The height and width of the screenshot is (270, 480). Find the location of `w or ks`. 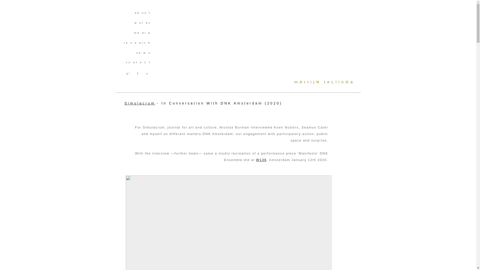

w or ks is located at coordinates (143, 22).